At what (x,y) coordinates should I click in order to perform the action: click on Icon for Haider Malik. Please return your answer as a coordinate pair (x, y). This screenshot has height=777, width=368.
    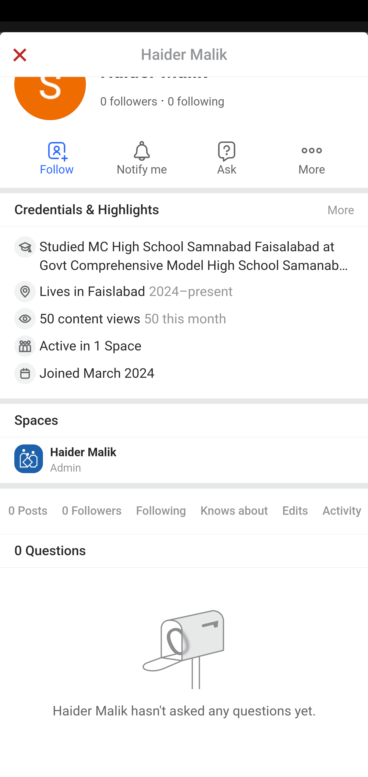
    Looking at the image, I should click on (29, 459).